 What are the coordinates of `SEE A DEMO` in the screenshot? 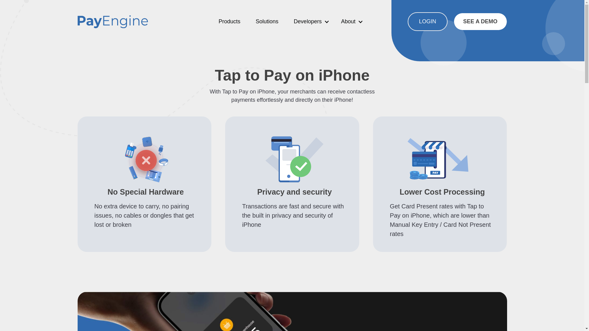 It's located at (480, 21).